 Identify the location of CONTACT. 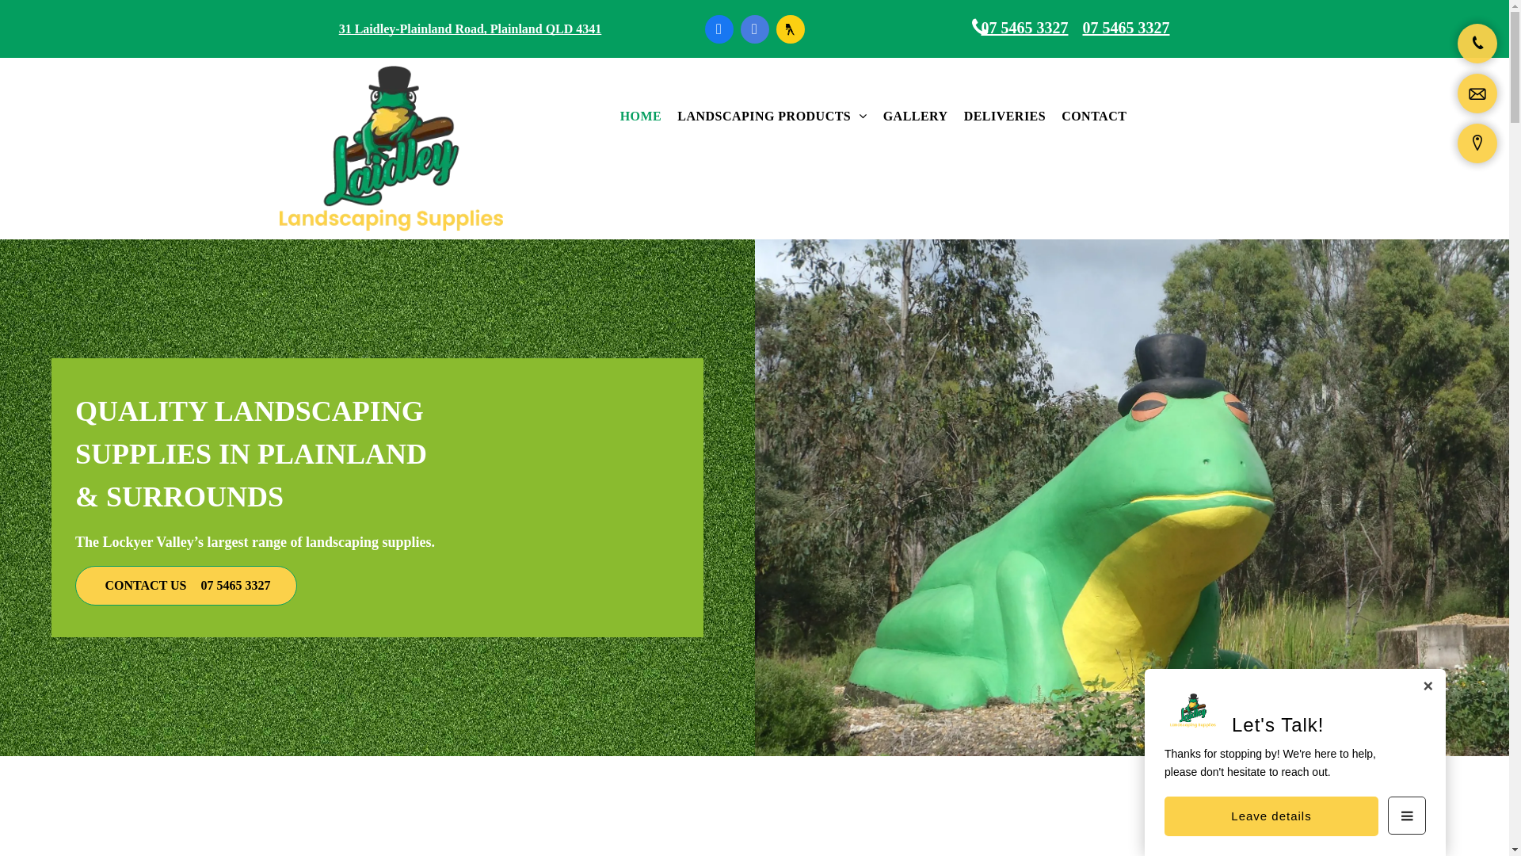
(1094, 117).